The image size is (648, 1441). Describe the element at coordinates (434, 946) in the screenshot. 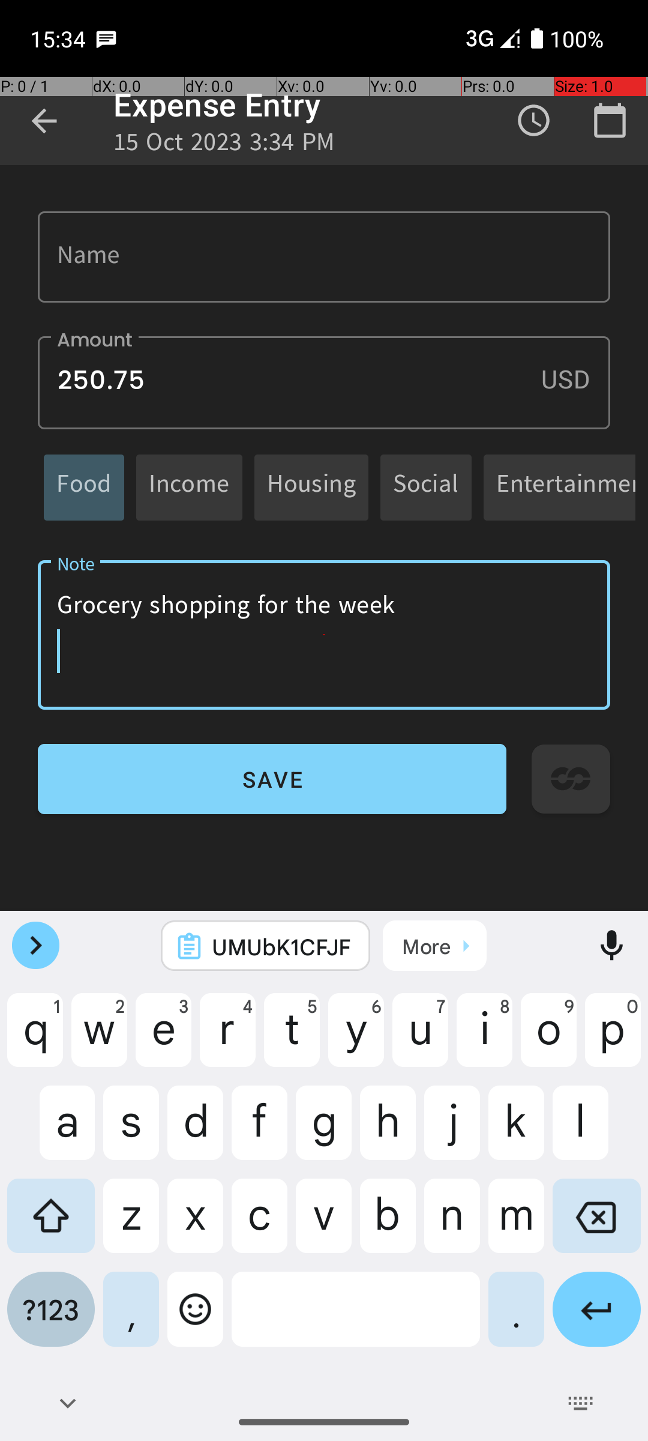

I see `Click to open Clipboard` at that location.